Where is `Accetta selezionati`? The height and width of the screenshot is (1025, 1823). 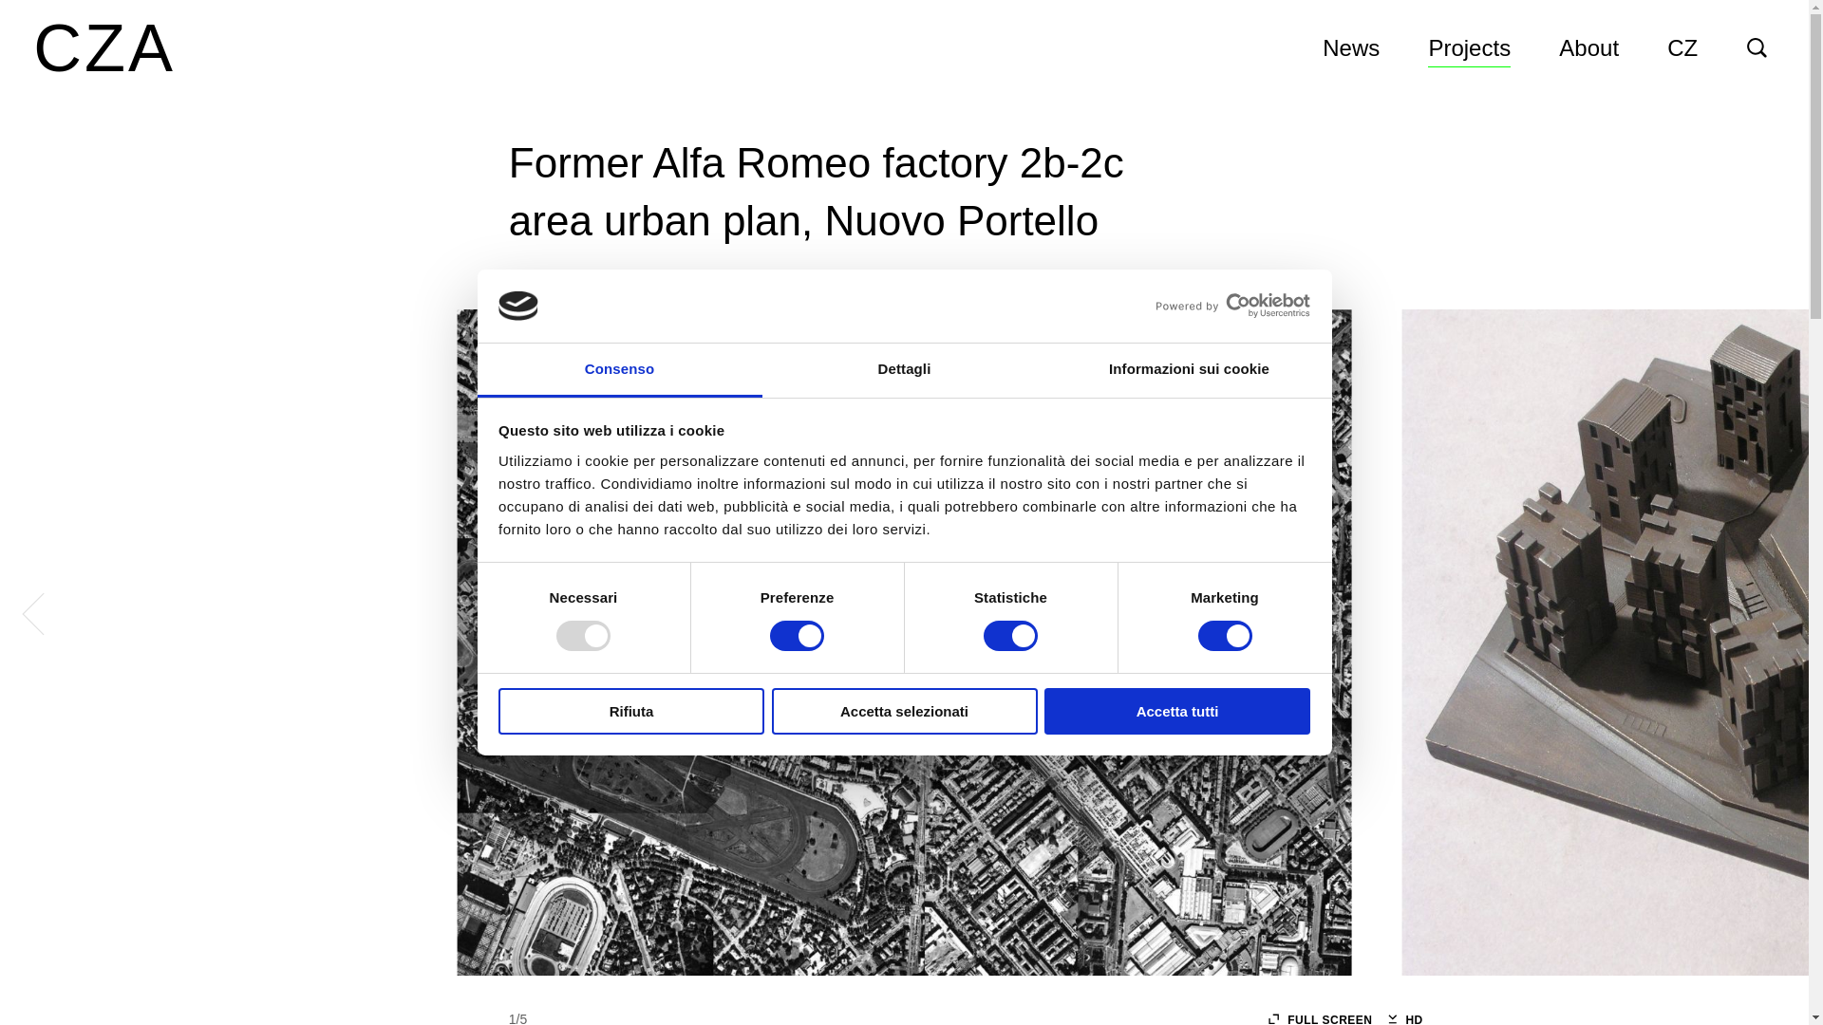 Accetta selezionati is located at coordinates (904, 711).